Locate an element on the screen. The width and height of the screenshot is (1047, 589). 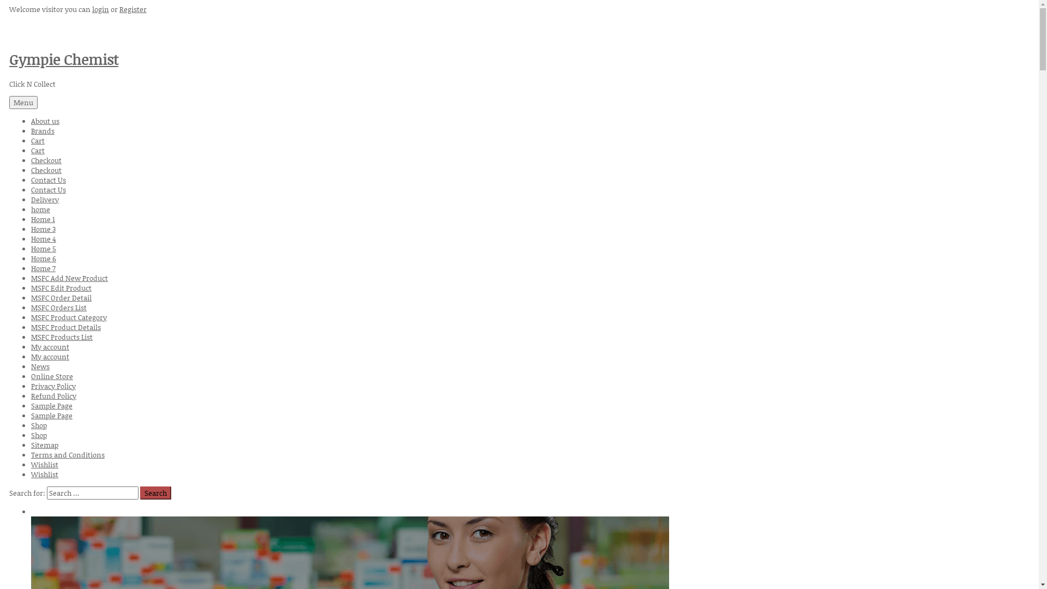
Sample Page is located at coordinates (52, 406).